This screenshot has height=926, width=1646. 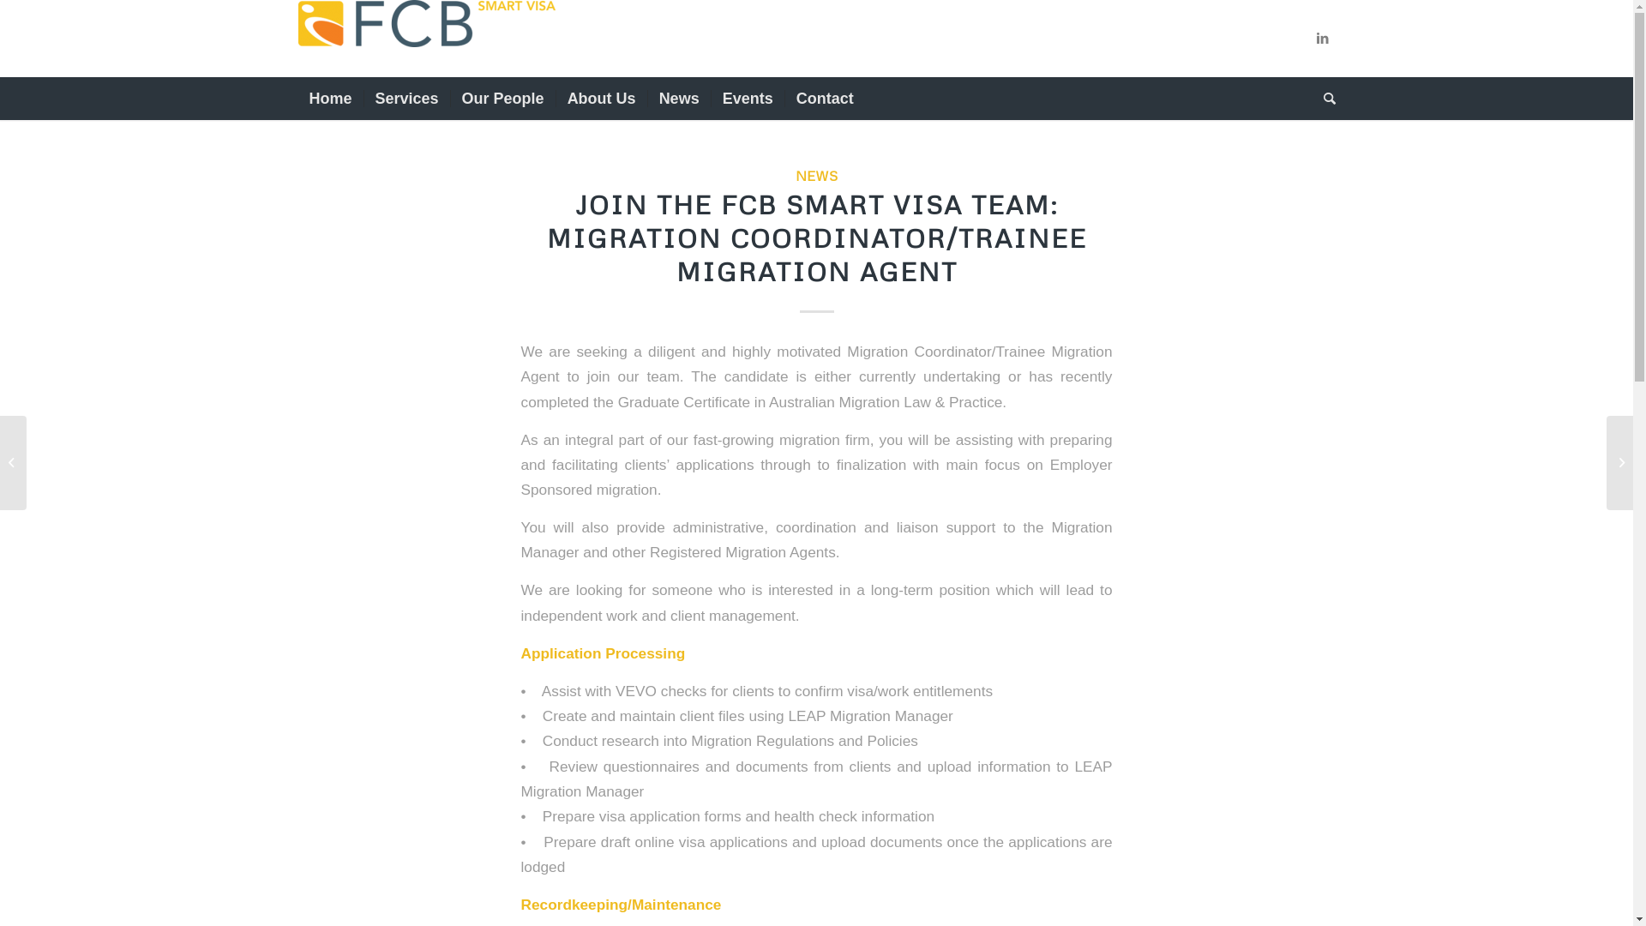 What do you see at coordinates (1323, 39) in the screenshot?
I see `LinkedIn` at bounding box center [1323, 39].